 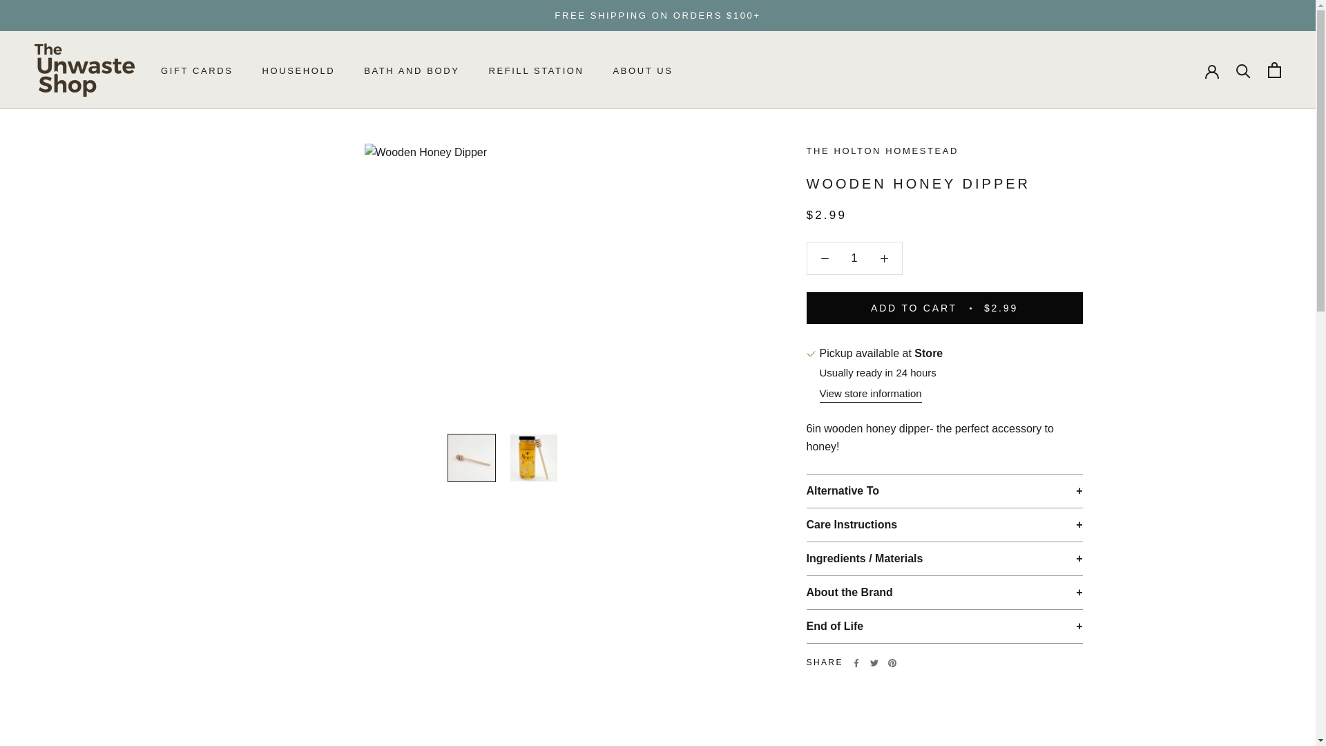 What do you see at coordinates (196, 70) in the screenshot?
I see `1` at bounding box center [196, 70].